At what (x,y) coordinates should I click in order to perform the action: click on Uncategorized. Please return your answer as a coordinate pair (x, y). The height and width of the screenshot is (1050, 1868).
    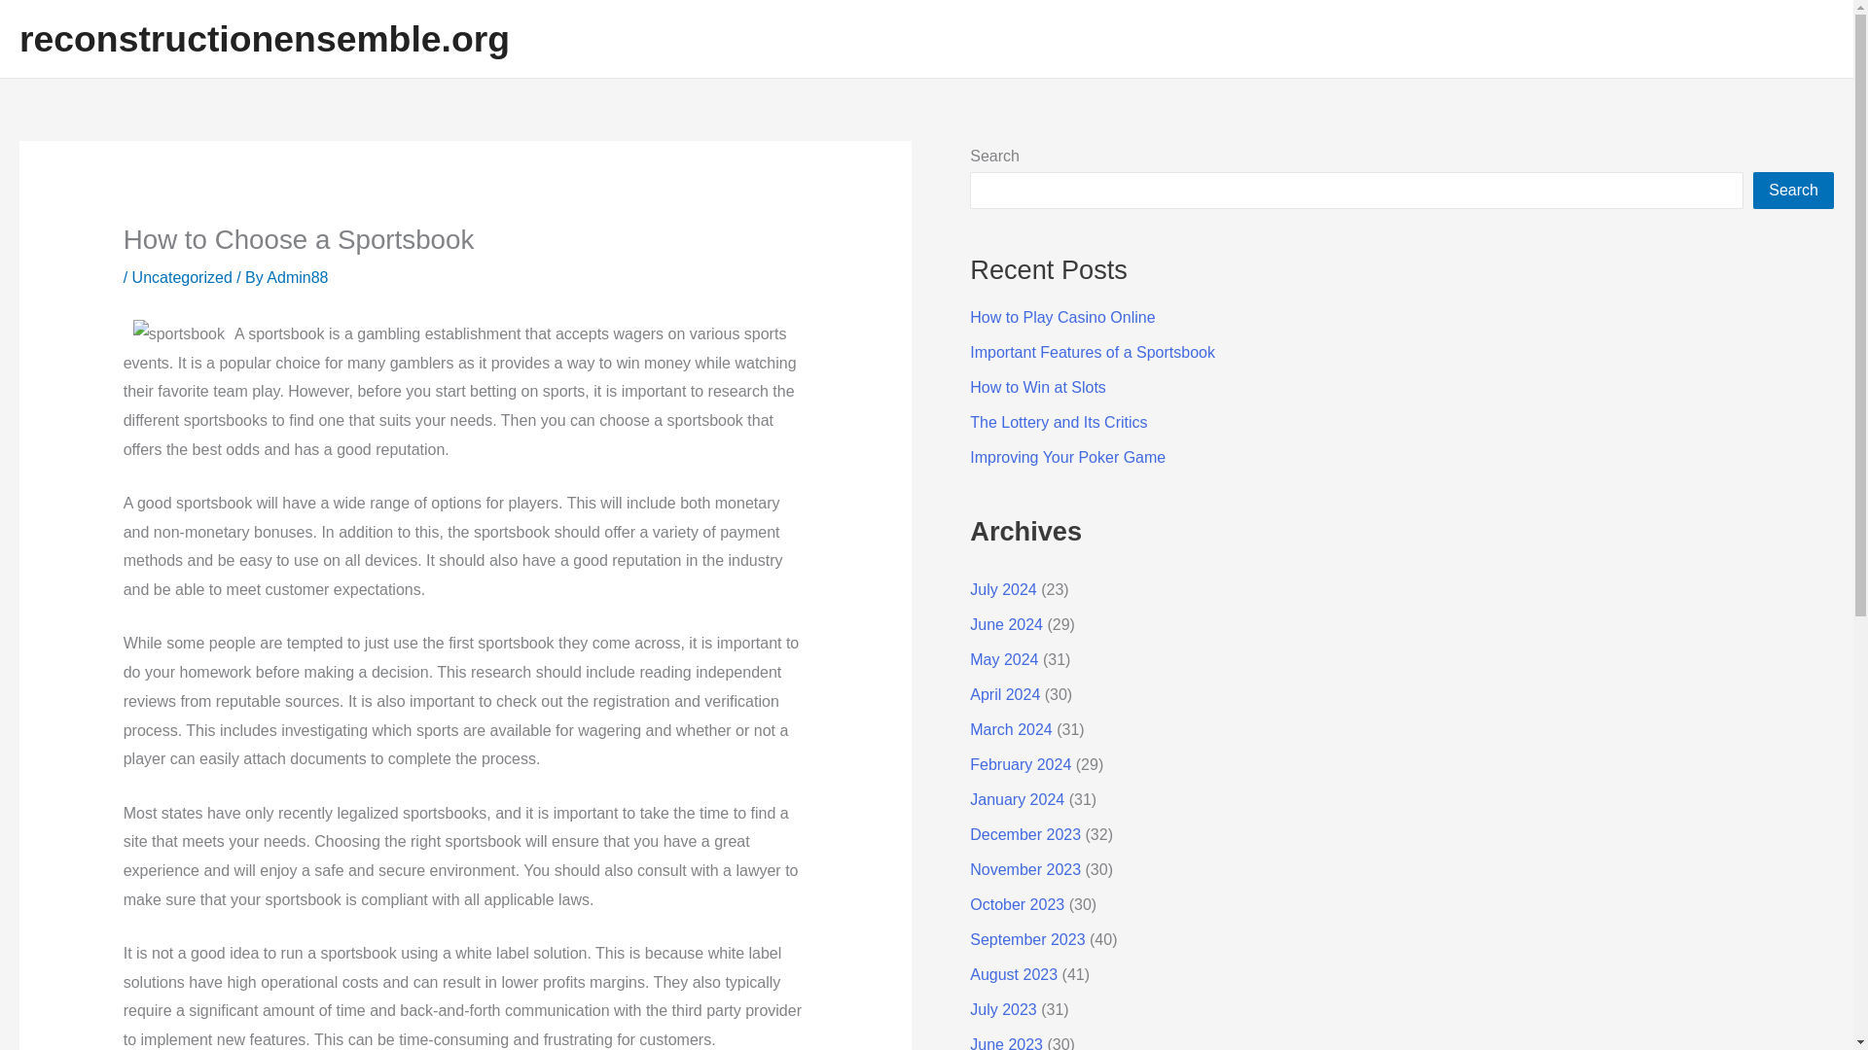
    Looking at the image, I should click on (182, 276).